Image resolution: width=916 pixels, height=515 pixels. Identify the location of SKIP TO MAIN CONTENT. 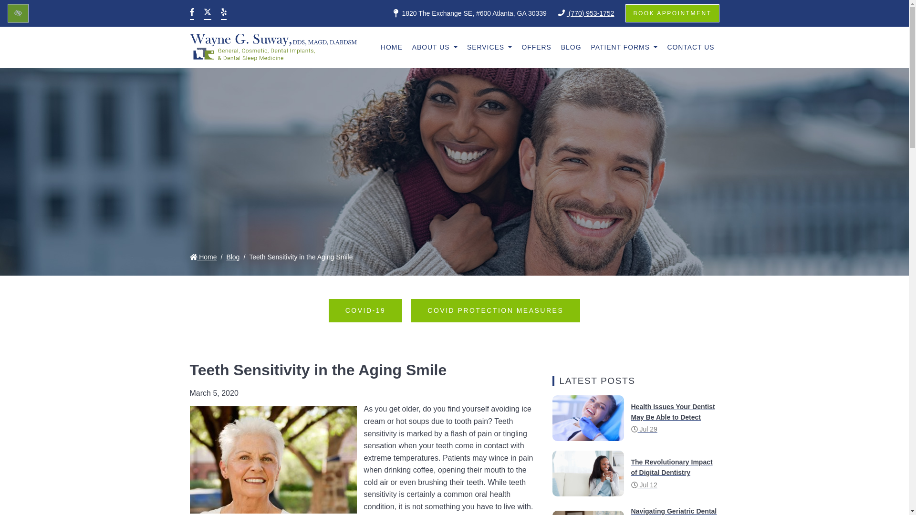
(17, 7).